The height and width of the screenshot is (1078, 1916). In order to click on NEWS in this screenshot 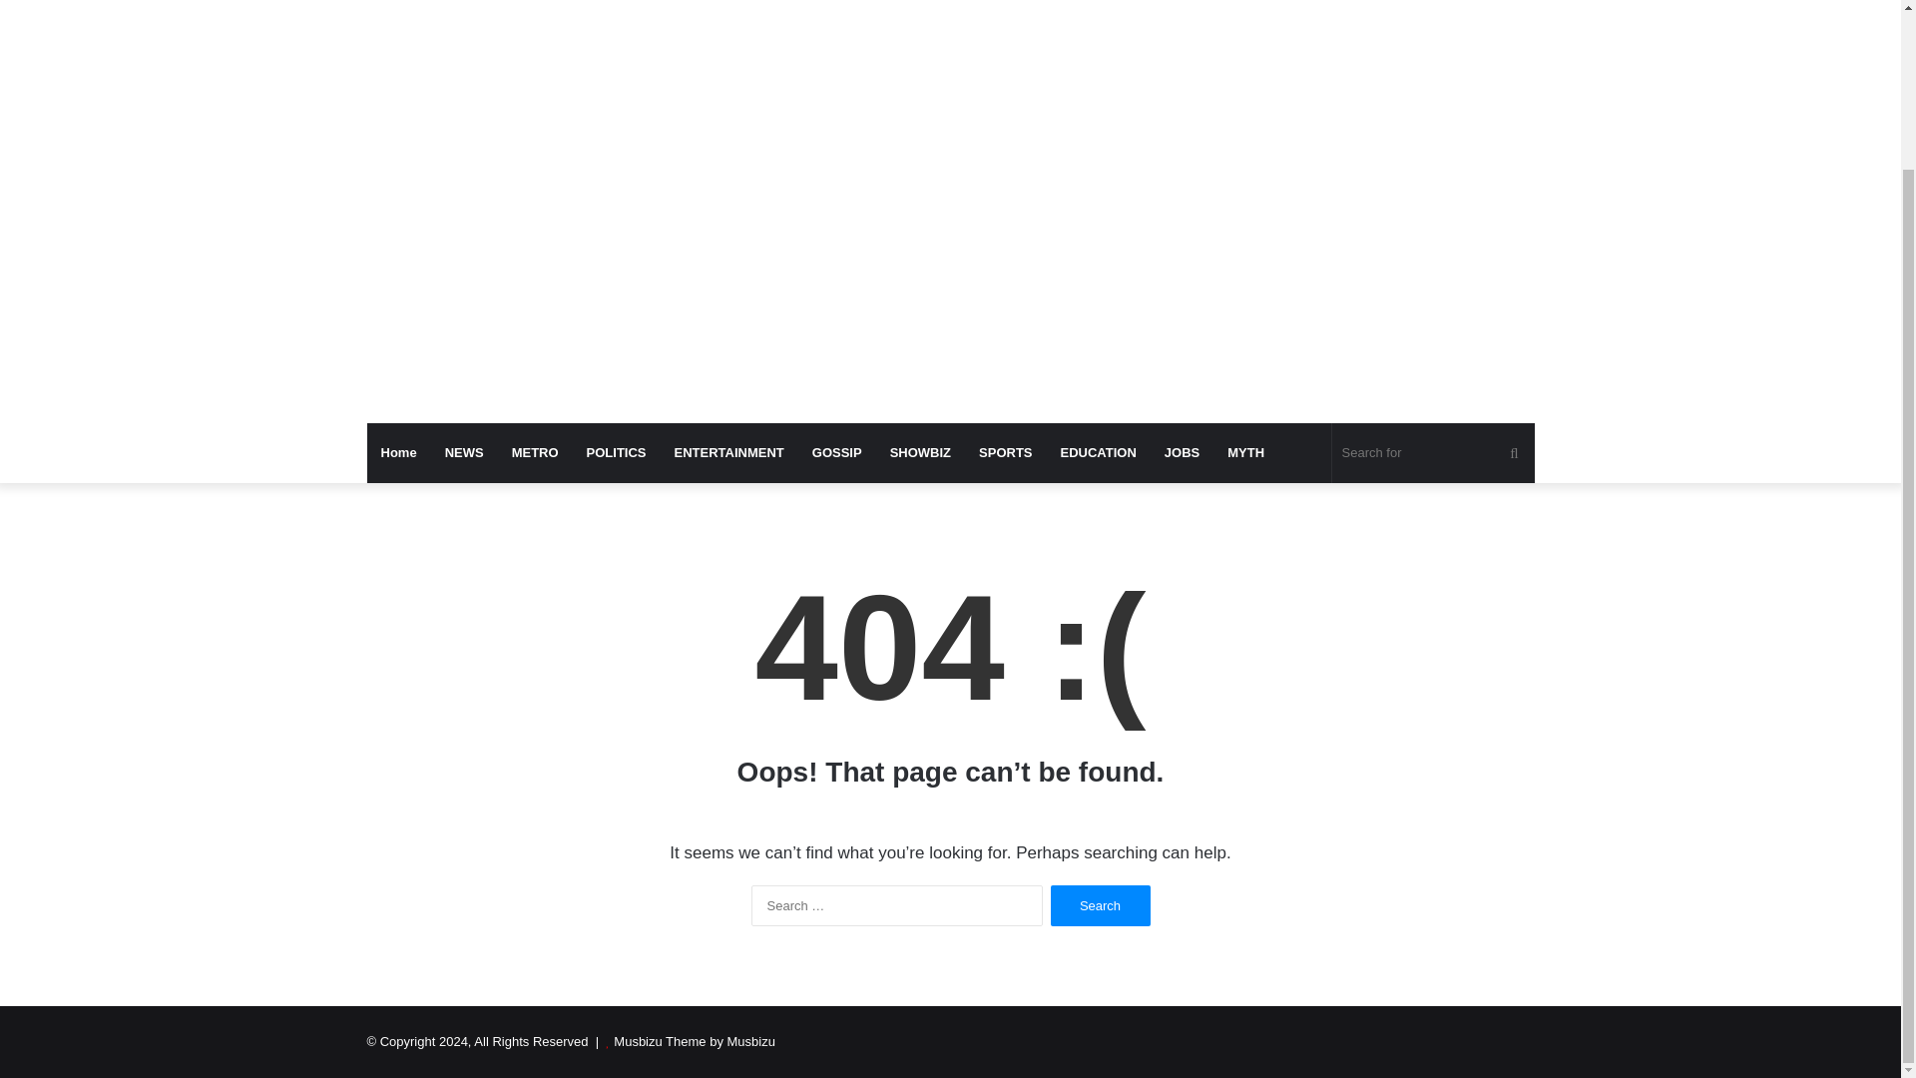, I will do `click(465, 453)`.